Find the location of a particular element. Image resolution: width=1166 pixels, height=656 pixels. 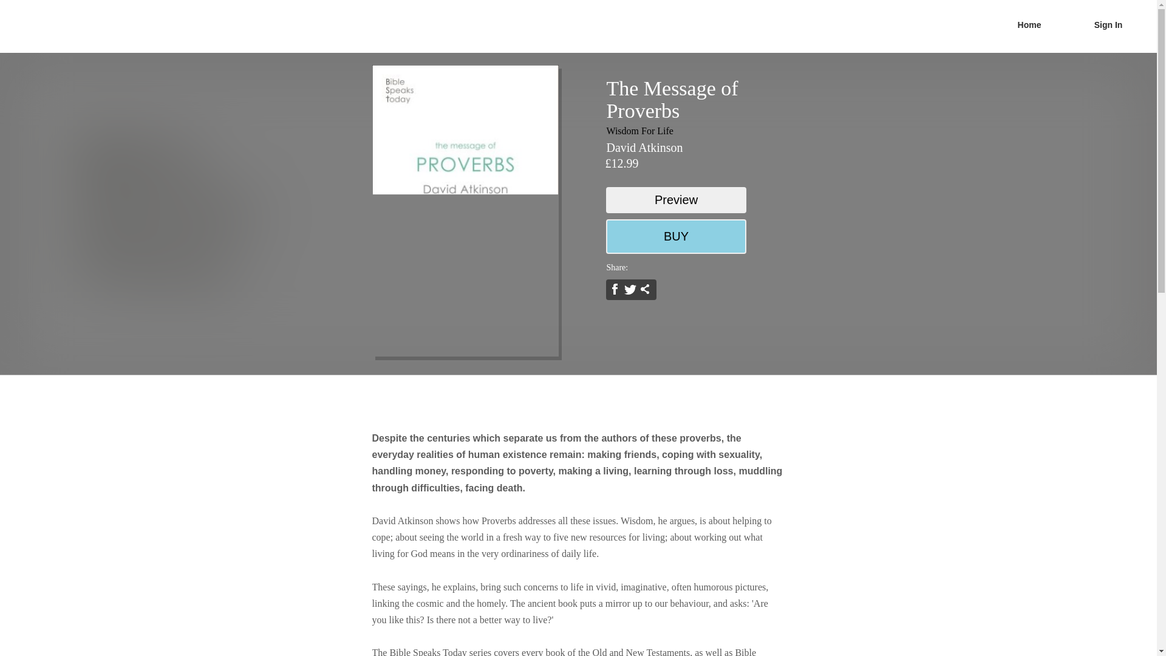

Sign In is located at coordinates (1108, 25).